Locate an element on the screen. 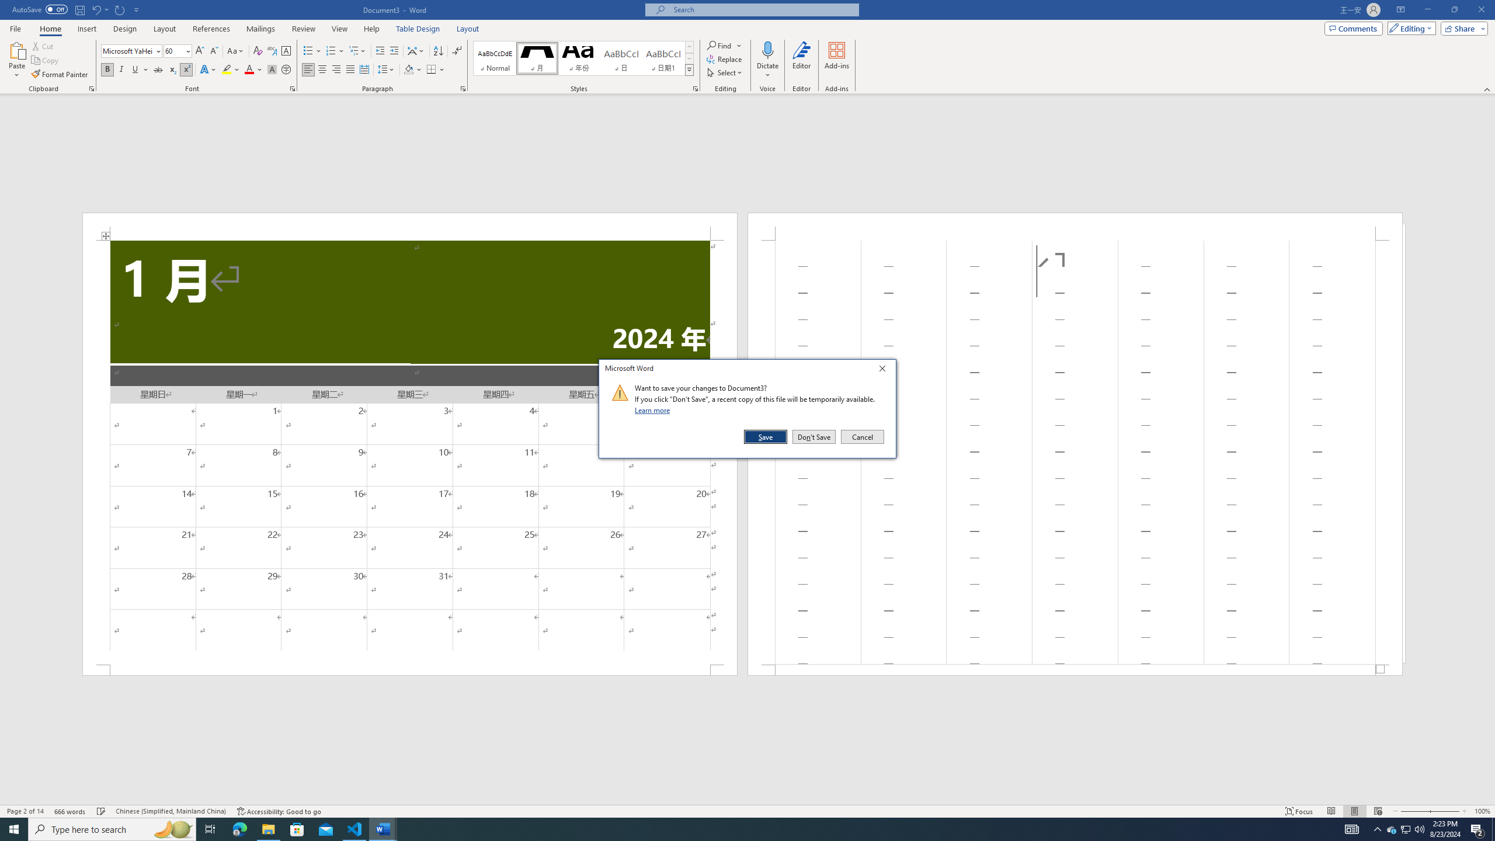 The height and width of the screenshot is (841, 1495). Font Color RGB(255, 0, 0) is located at coordinates (249, 70).